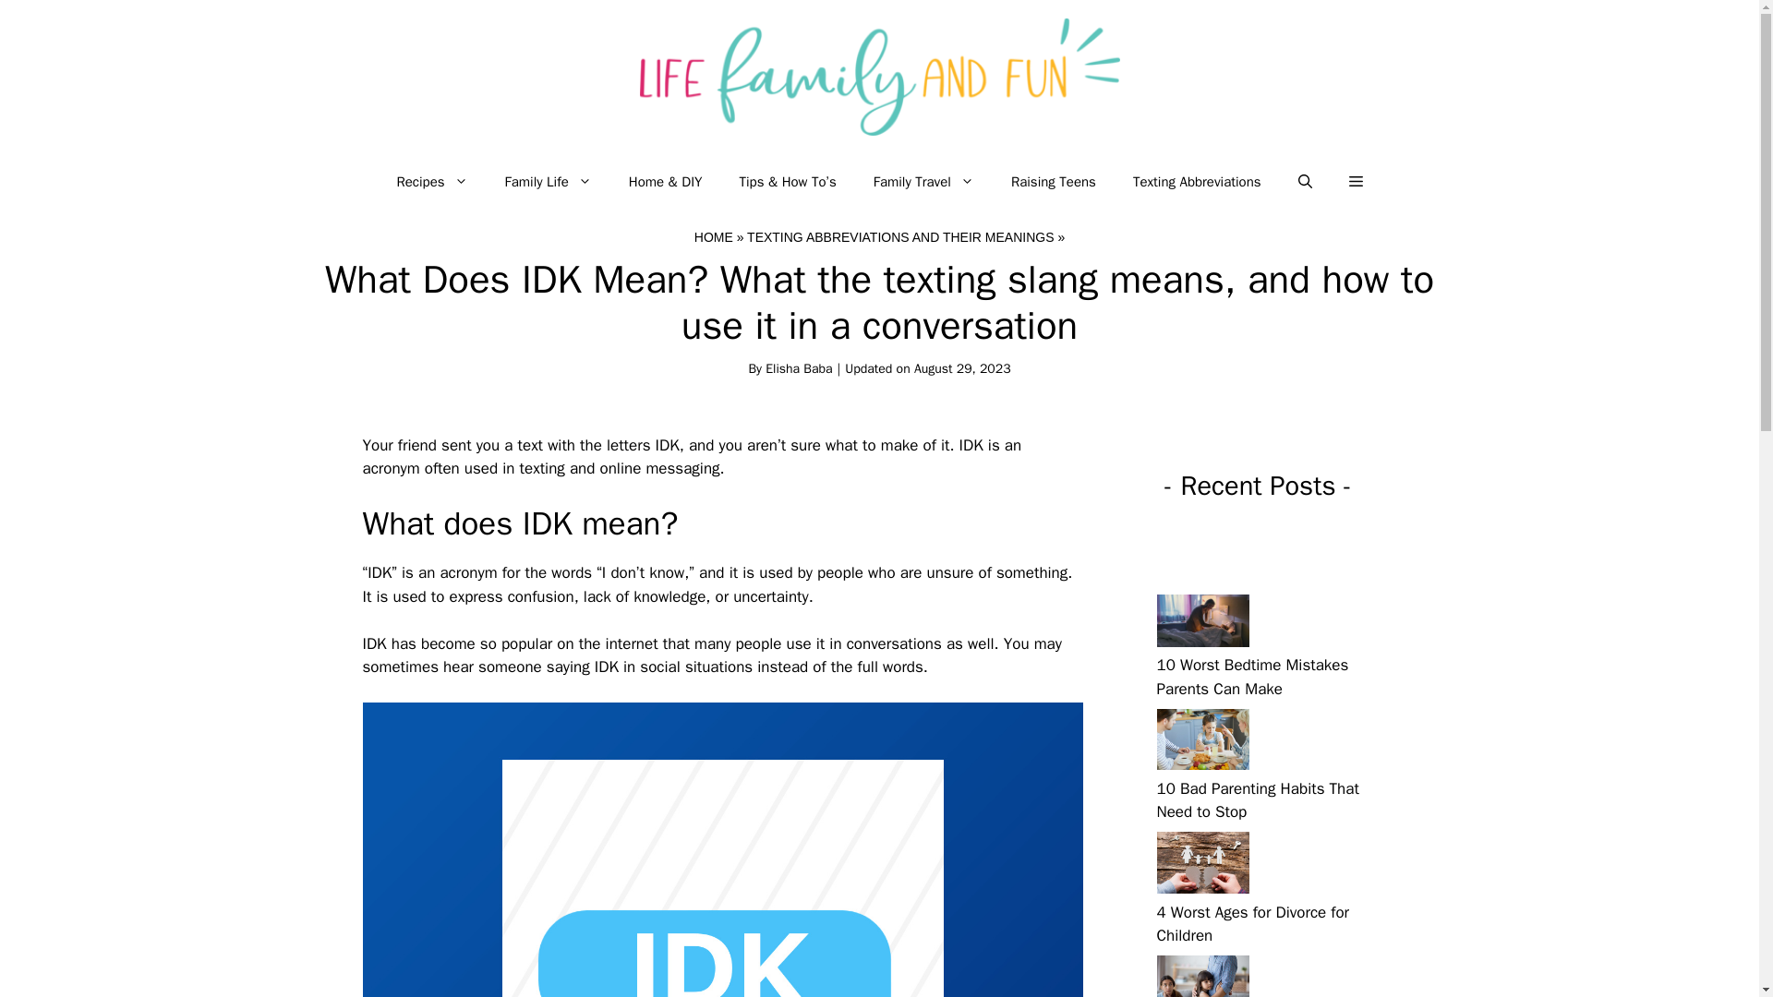 Image resolution: width=1773 pixels, height=997 pixels. I want to click on TEXTING ABBREVIATIONS AND THEIR MEANINGS, so click(899, 236).